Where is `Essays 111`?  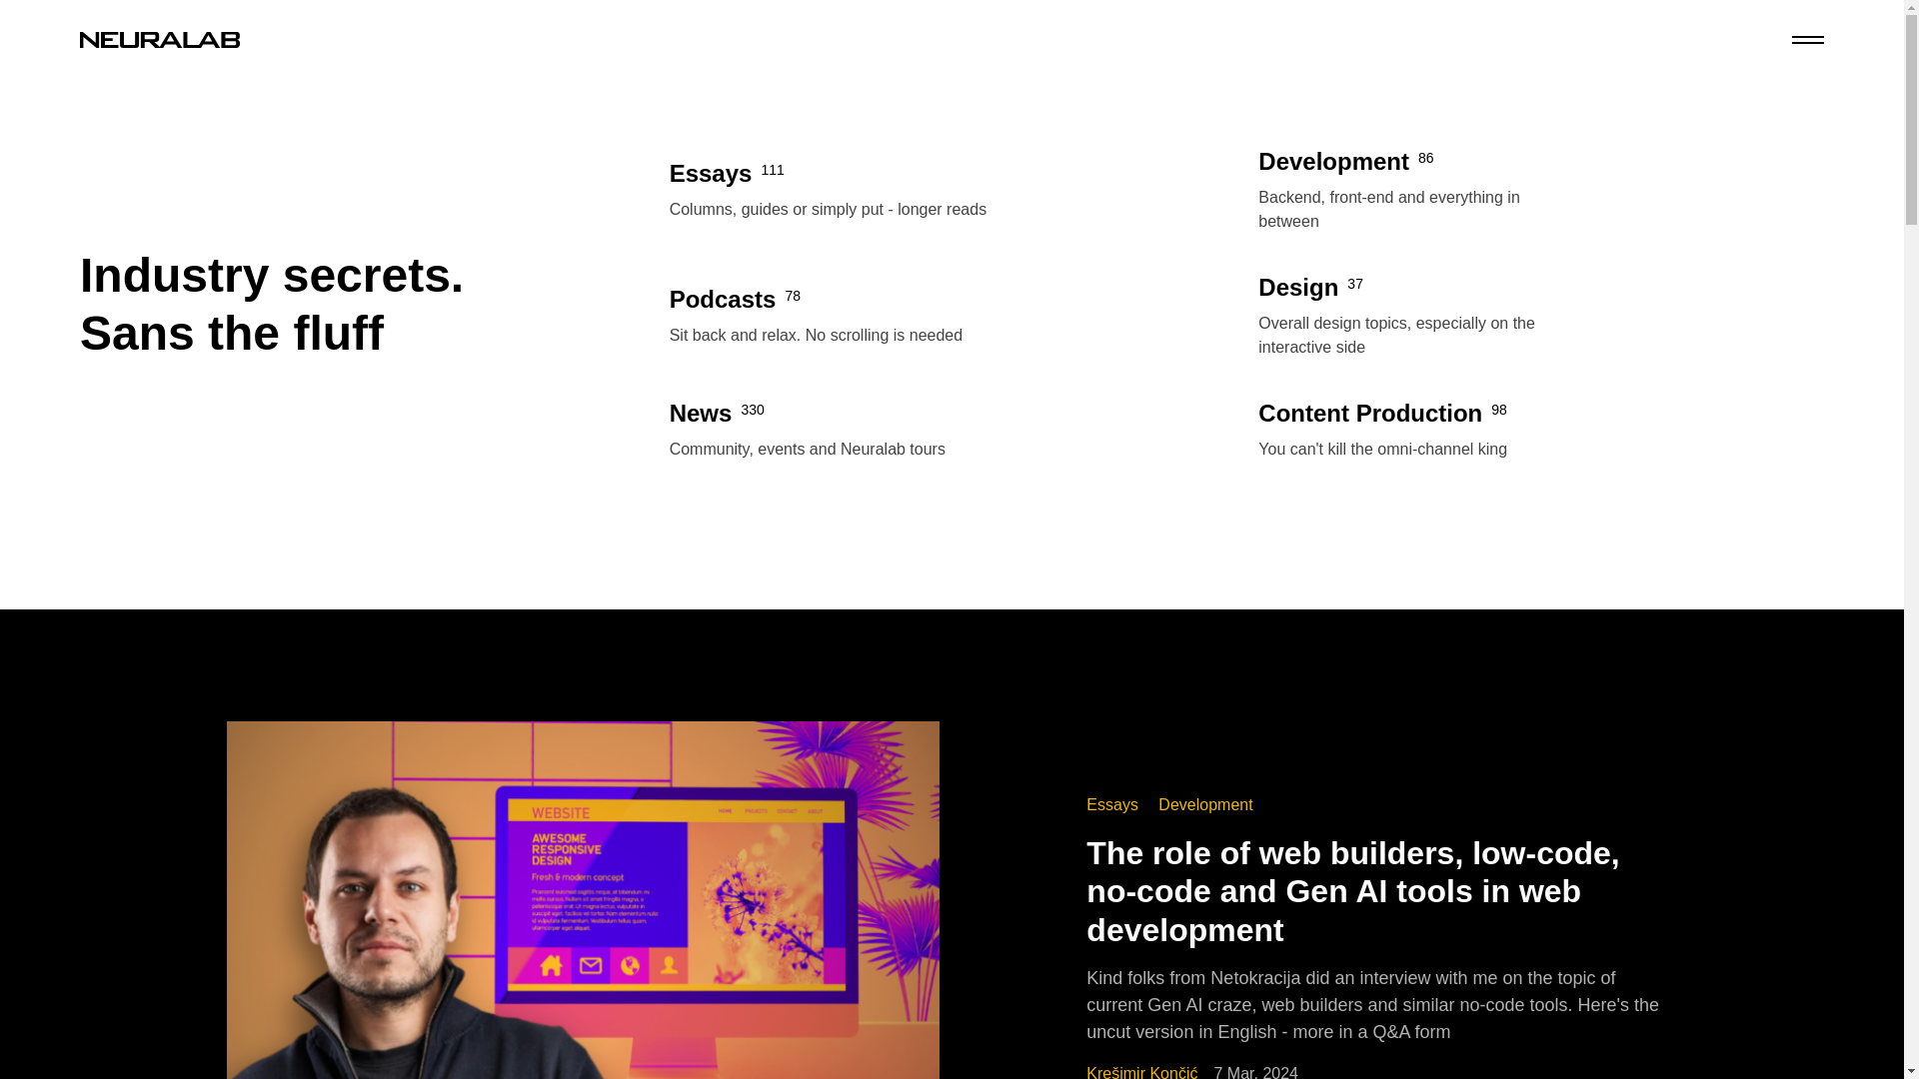
Essays 111 is located at coordinates (833, 174).